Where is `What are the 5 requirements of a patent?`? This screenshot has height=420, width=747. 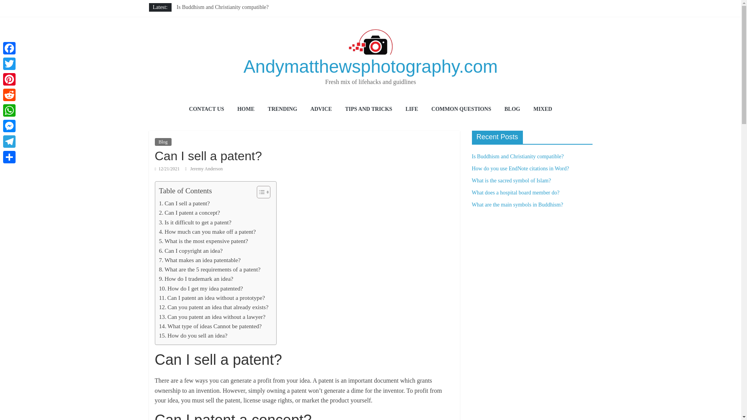 What are the 5 requirements of a patent? is located at coordinates (209, 269).